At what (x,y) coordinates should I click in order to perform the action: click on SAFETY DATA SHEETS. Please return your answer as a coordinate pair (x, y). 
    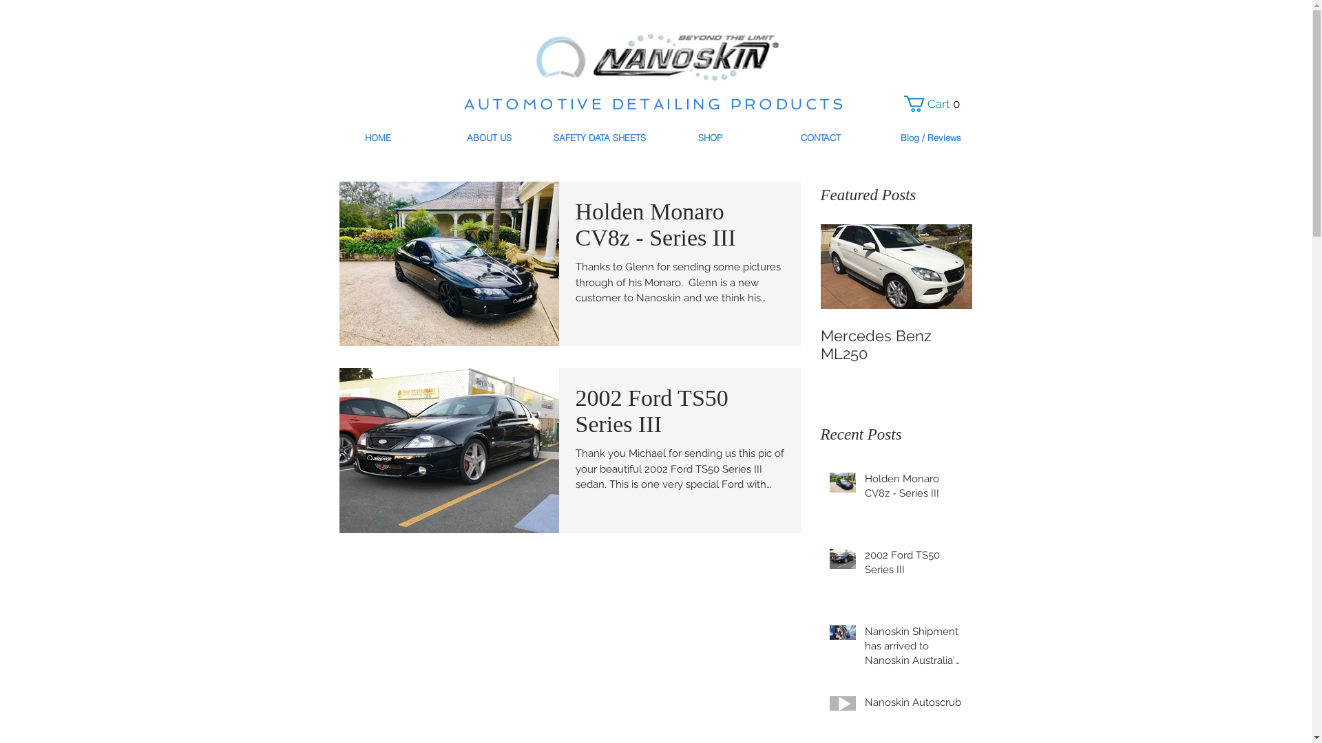
    Looking at the image, I should click on (599, 138).